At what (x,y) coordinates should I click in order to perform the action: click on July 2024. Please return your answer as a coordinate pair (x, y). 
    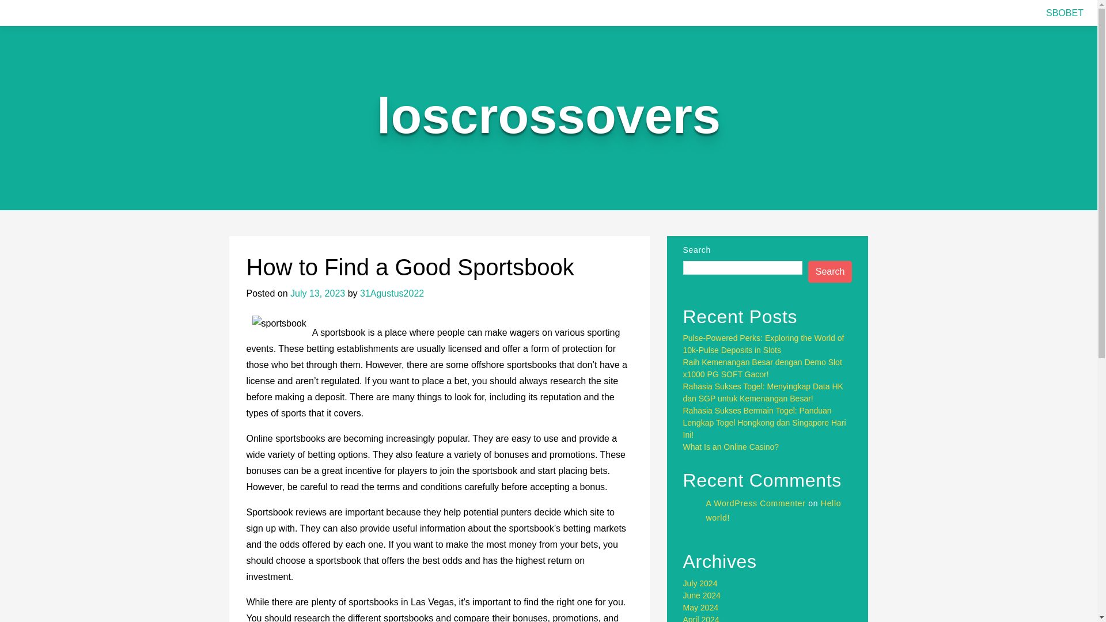
    Looking at the image, I should click on (700, 583).